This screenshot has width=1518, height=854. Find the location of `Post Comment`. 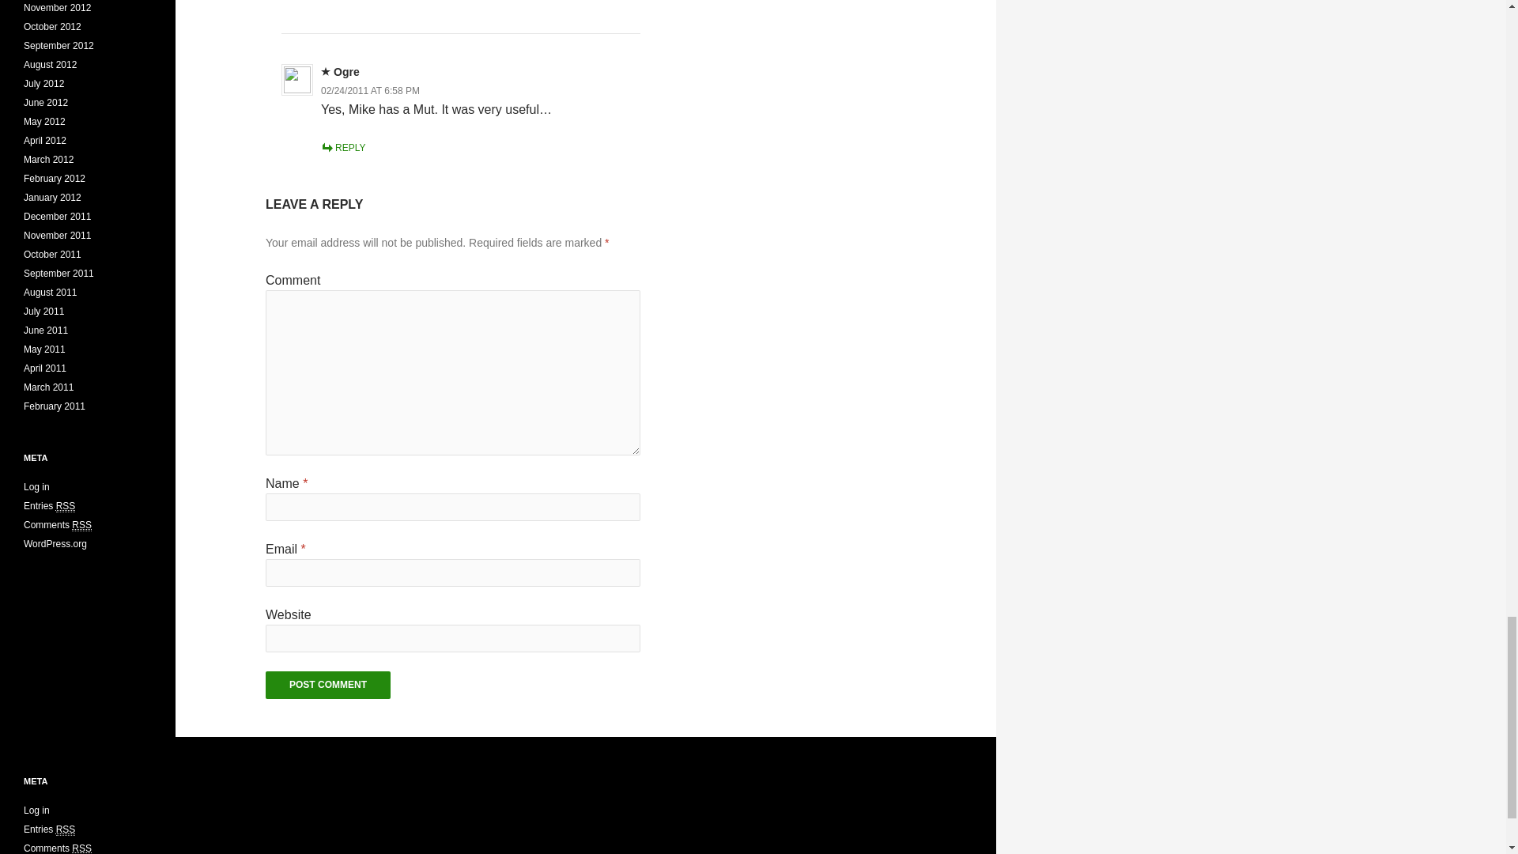

Post Comment is located at coordinates (327, 685).